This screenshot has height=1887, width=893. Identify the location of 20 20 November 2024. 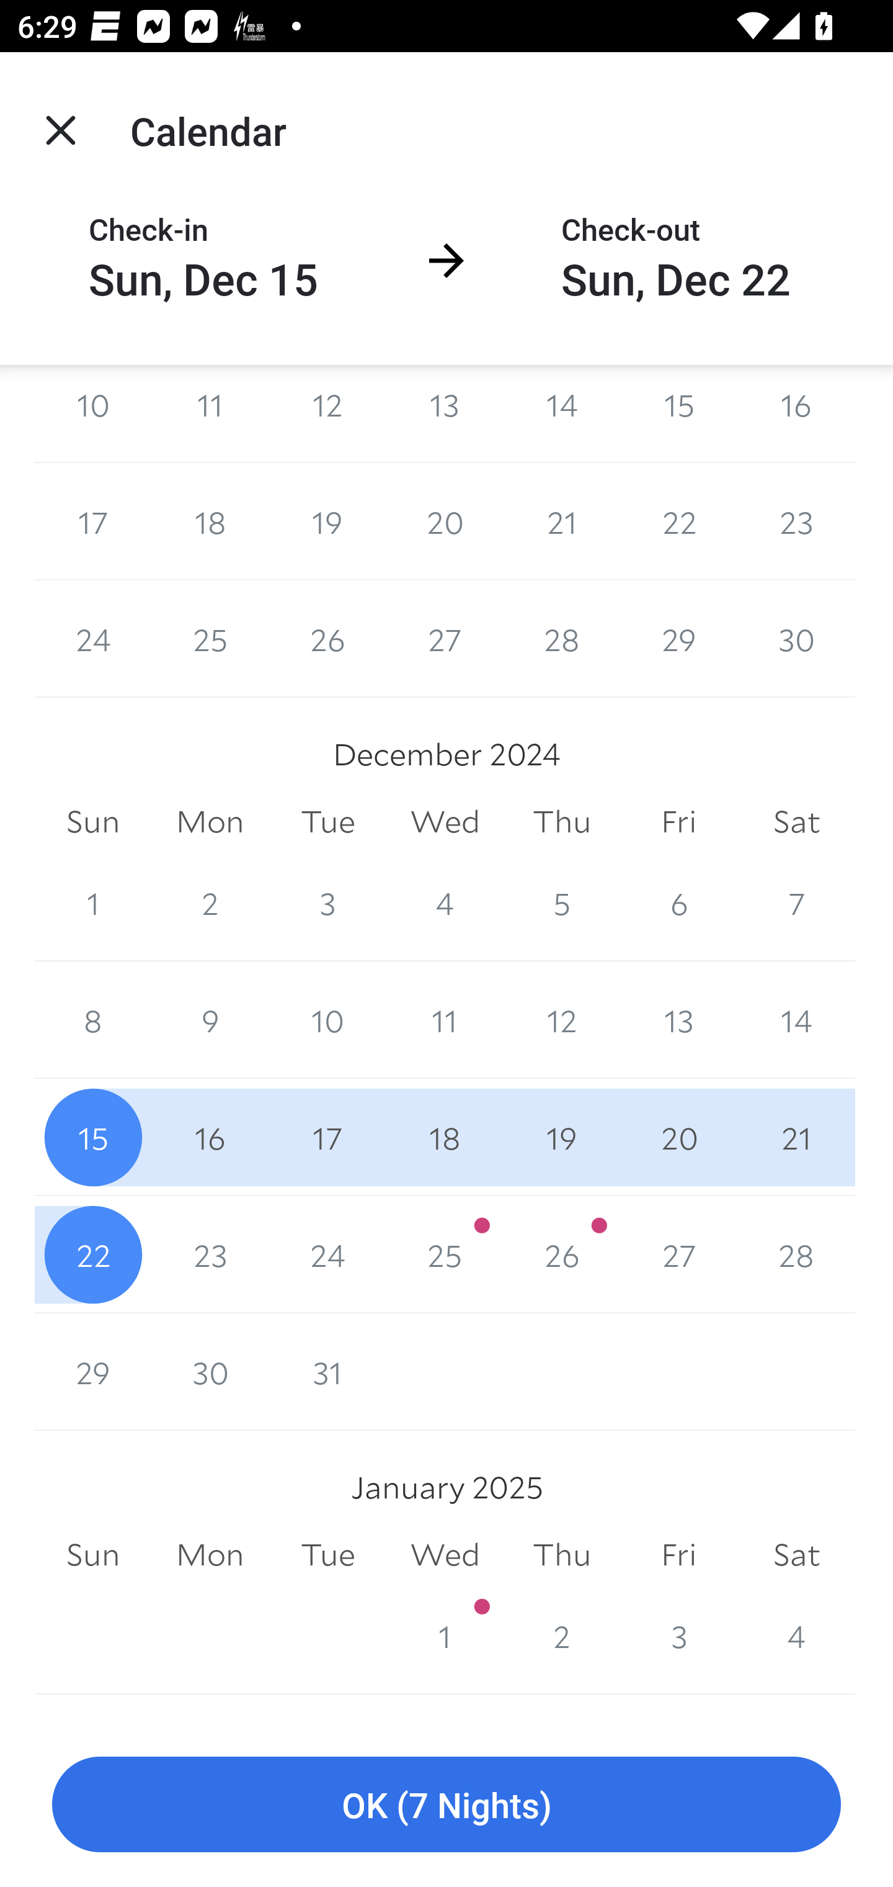
(445, 521).